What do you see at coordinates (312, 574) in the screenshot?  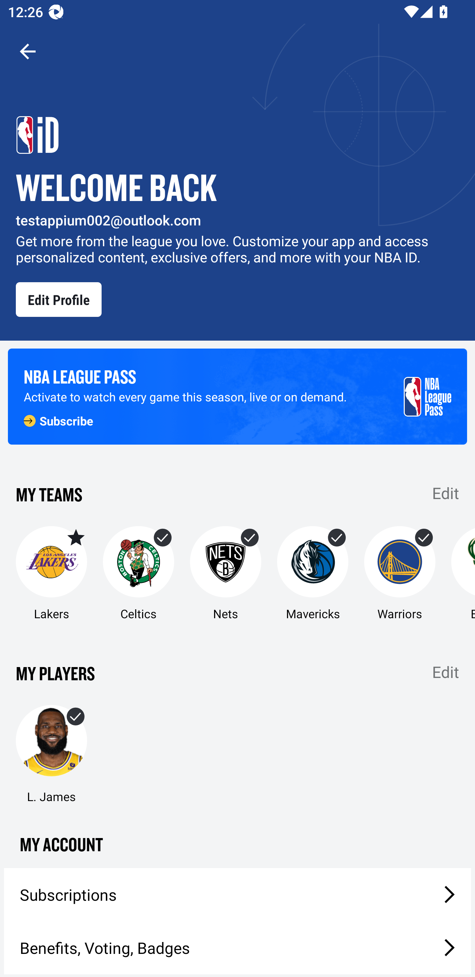 I see `Mavericks` at bounding box center [312, 574].